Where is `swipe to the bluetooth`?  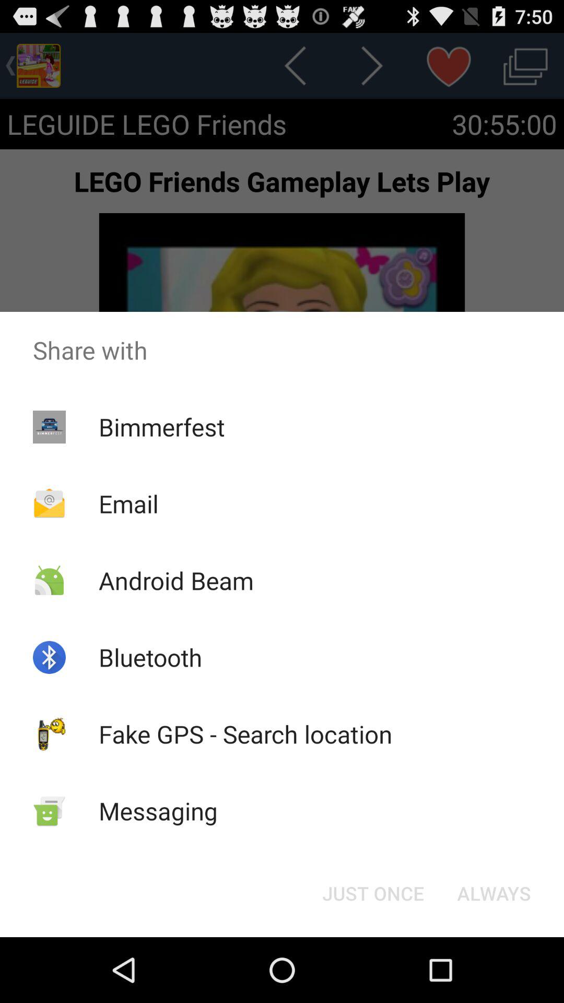 swipe to the bluetooth is located at coordinates (150, 657).